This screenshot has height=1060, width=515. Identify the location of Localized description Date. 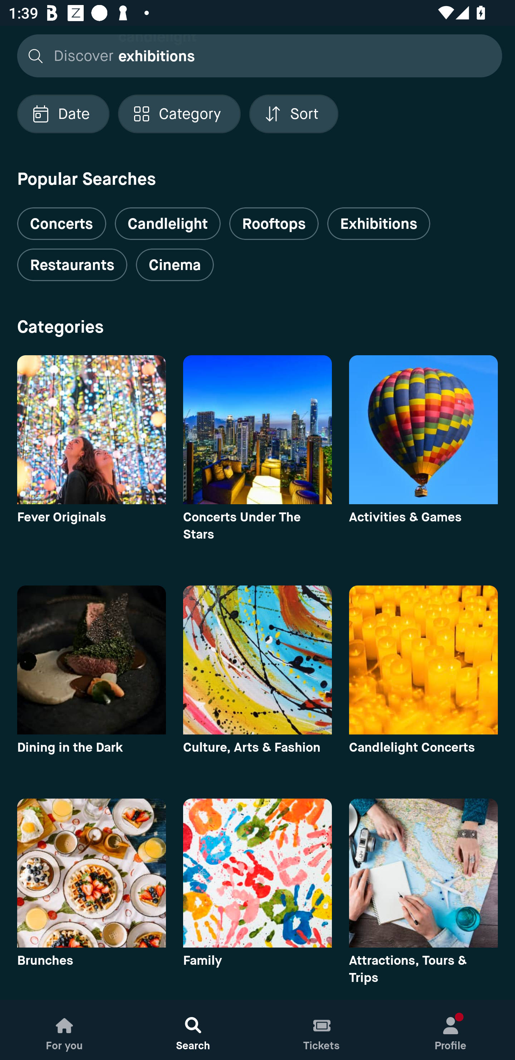
(63, 114).